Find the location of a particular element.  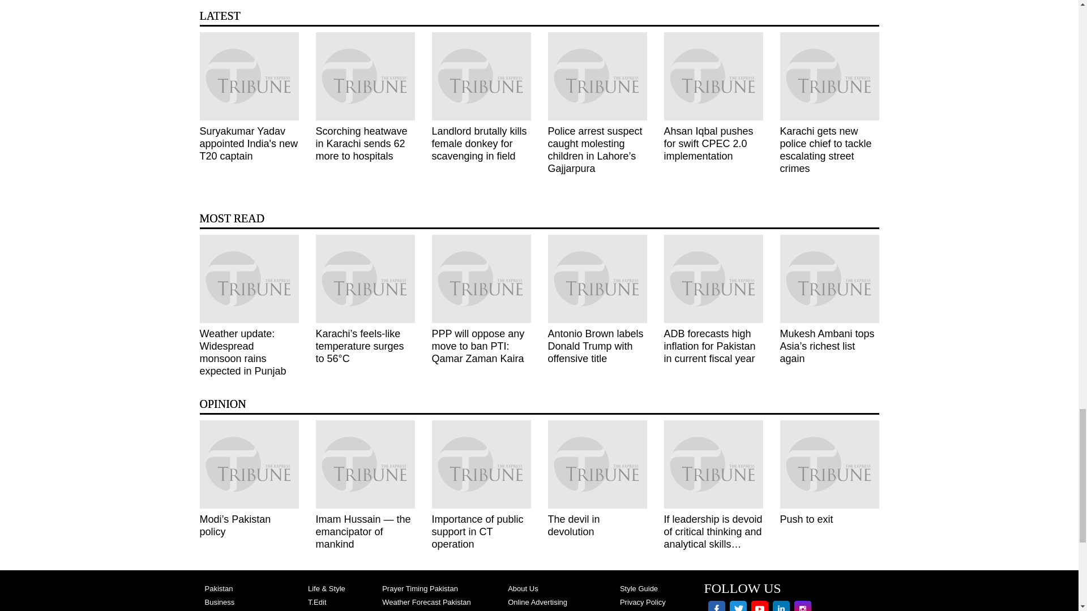

modi s pakistan policy is located at coordinates (248, 464).